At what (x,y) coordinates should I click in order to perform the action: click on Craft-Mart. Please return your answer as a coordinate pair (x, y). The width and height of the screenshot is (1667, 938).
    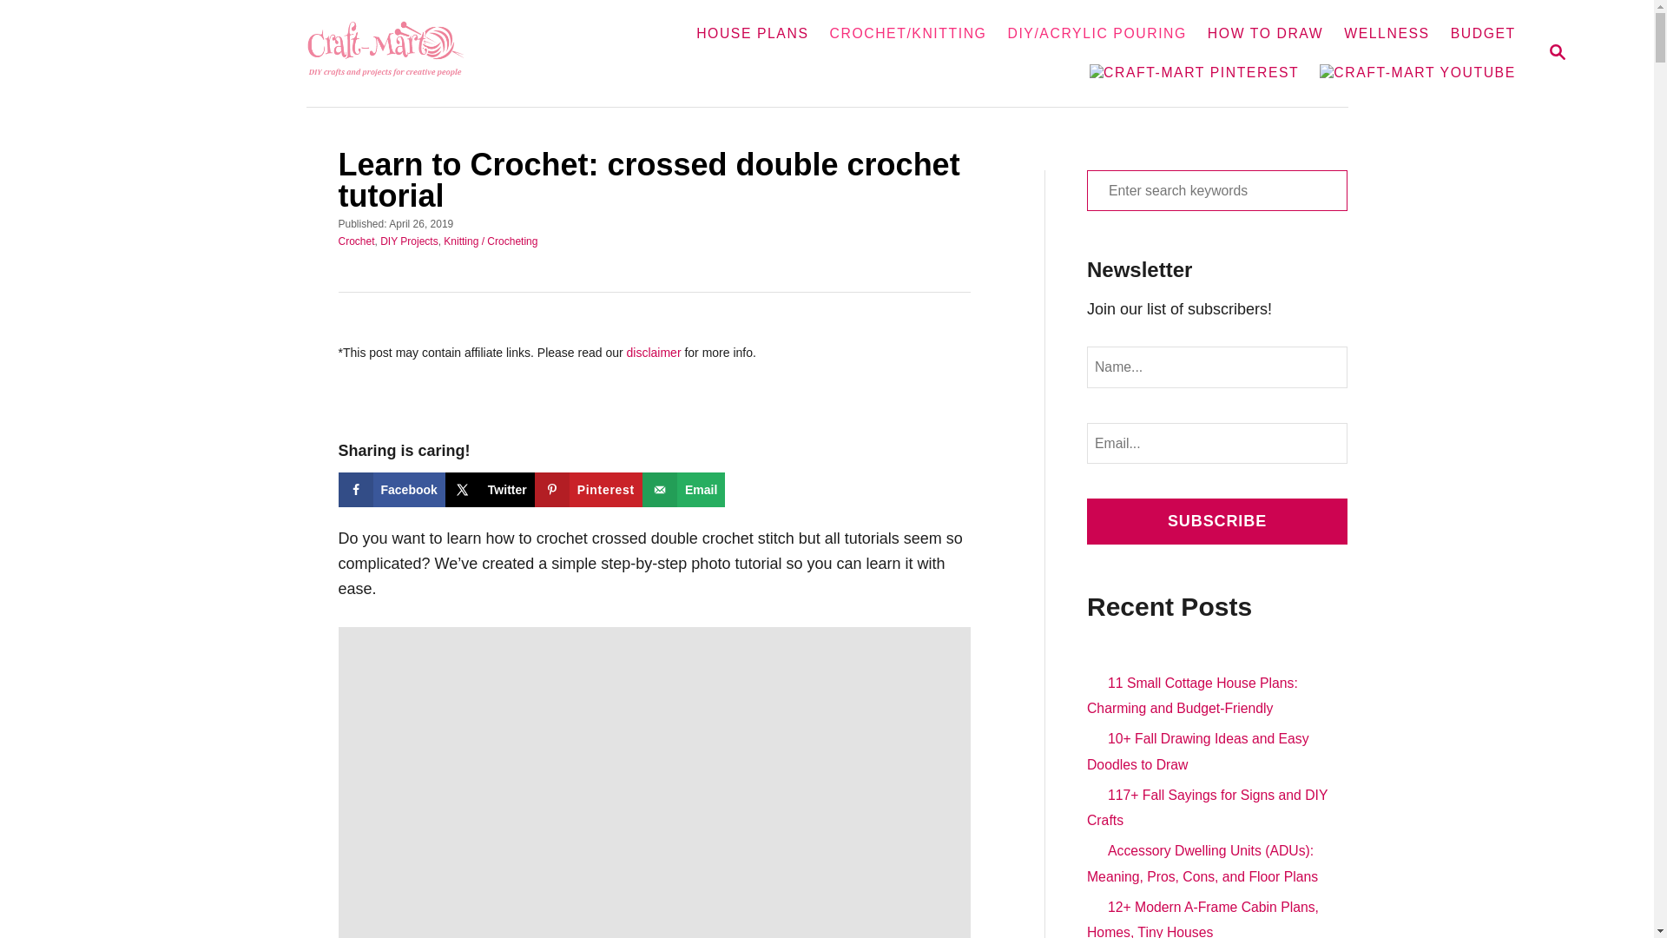
    Looking at the image, I should click on (394, 54).